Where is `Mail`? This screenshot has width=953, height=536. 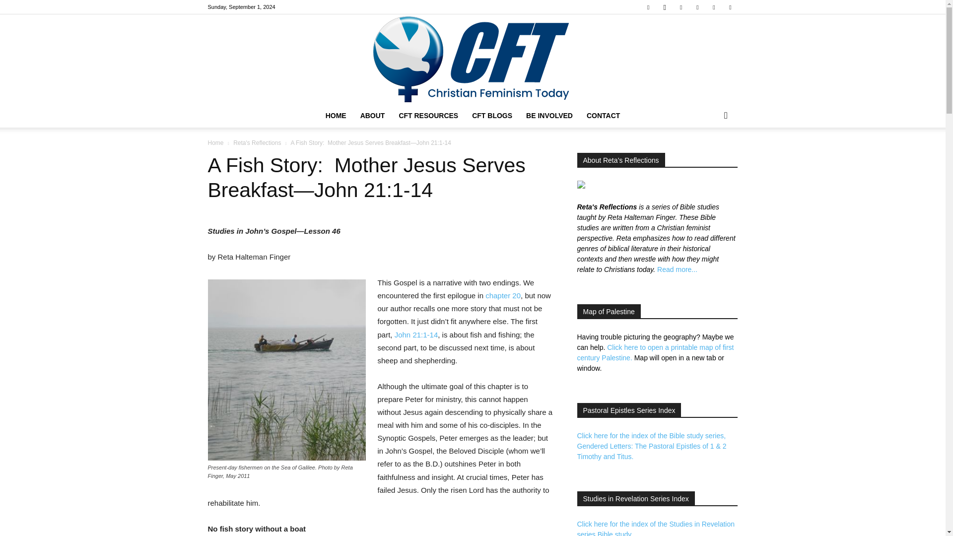 Mail is located at coordinates (681, 7).